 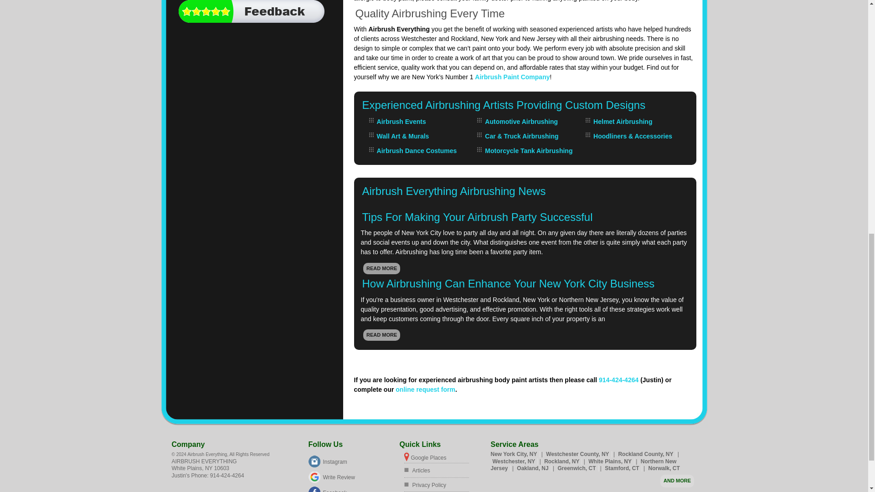 What do you see at coordinates (417, 150) in the screenshot?
I see `Airbrush Dance Costumes` at bounding box center [417, 150].